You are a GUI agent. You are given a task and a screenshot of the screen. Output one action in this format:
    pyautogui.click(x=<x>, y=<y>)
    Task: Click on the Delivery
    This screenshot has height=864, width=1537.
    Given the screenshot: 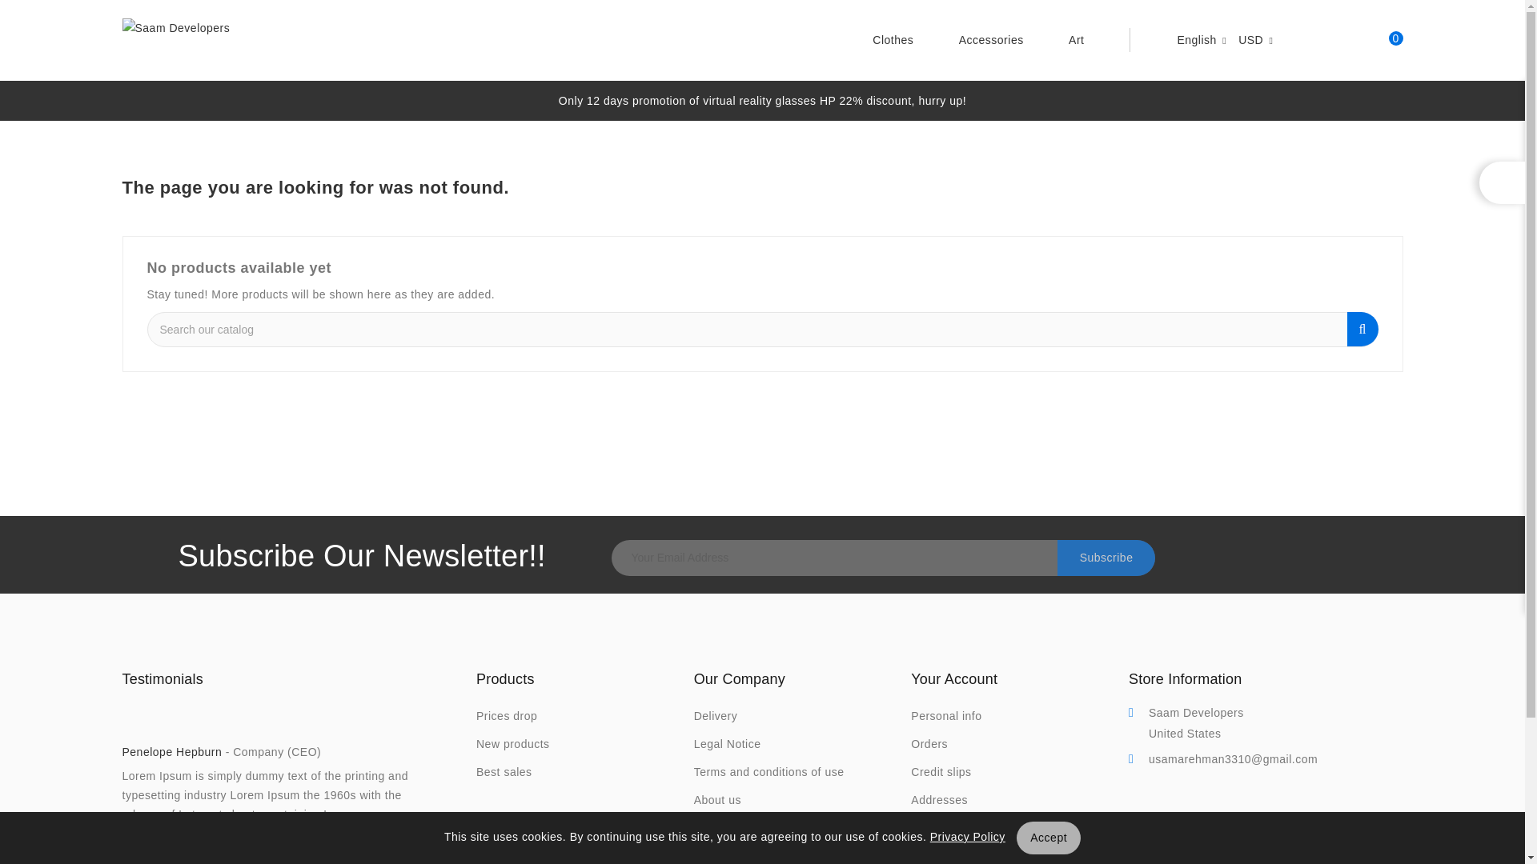 What is the action you would take?
    pyautogui.click(x=716, y=716)
    